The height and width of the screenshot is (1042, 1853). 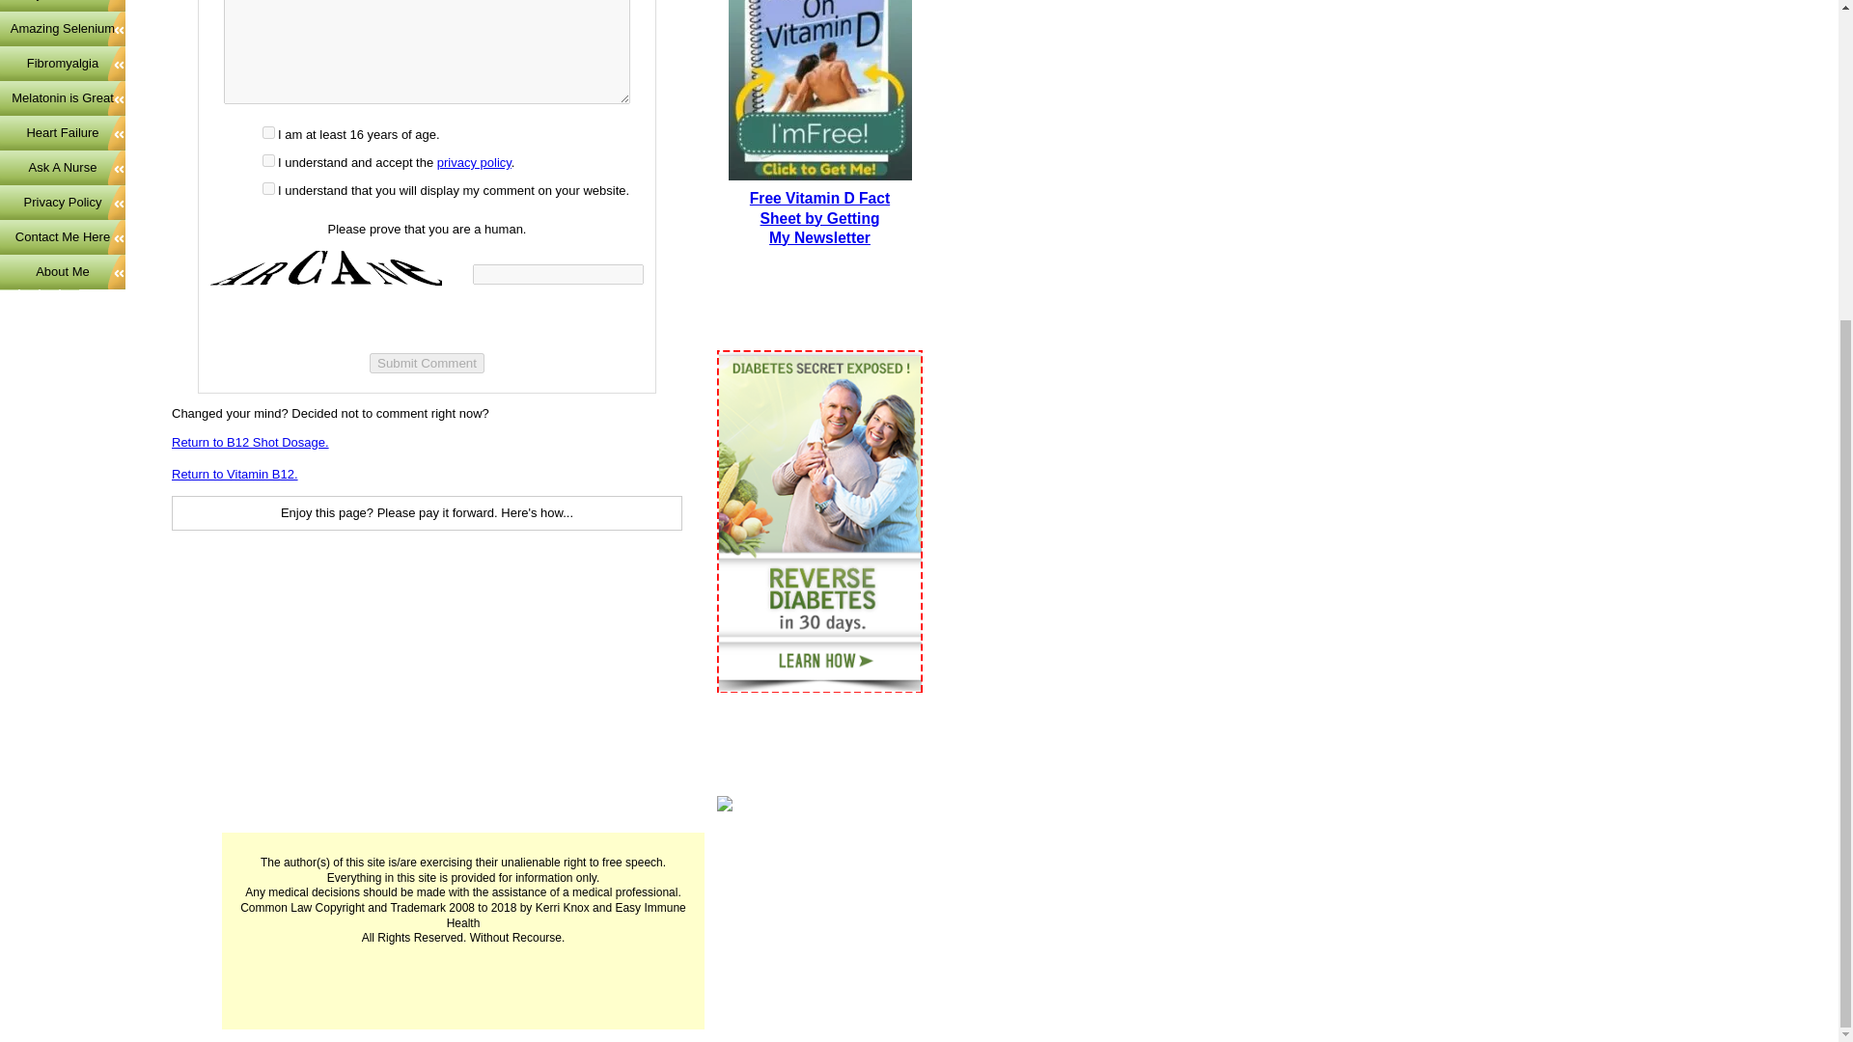 I want to click on Return to Vitamin B12., so click(x=63, y=272).